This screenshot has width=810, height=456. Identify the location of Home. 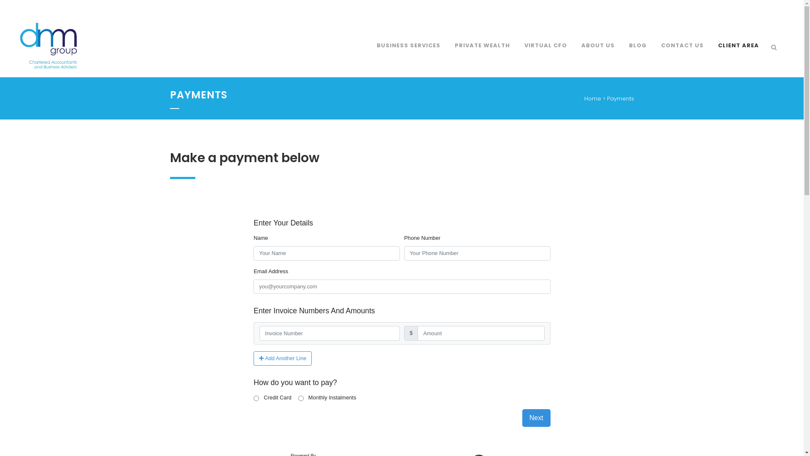
(592, 99).